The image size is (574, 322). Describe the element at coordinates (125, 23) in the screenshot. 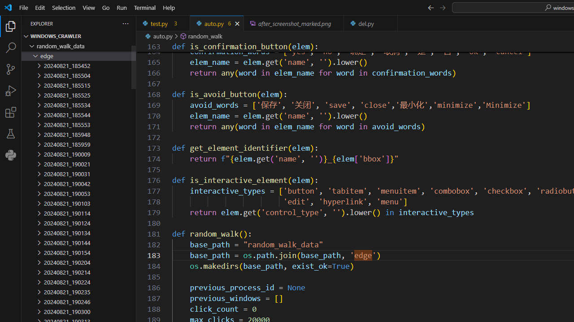

I see `Views and More Actions...` at that location.